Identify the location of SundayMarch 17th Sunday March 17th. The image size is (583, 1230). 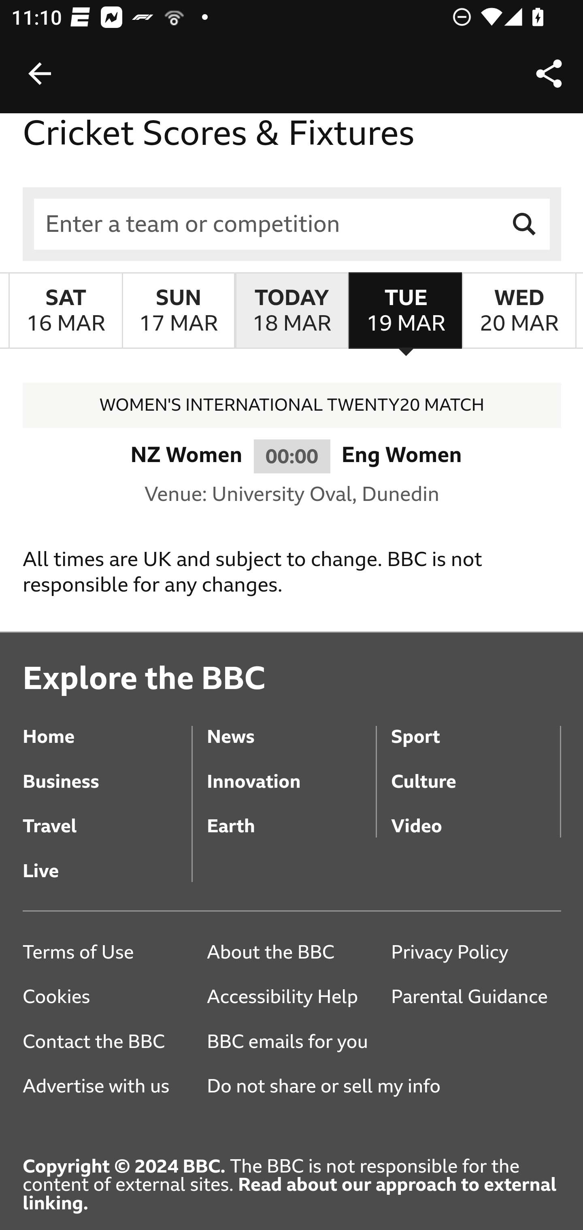
(178, 311).